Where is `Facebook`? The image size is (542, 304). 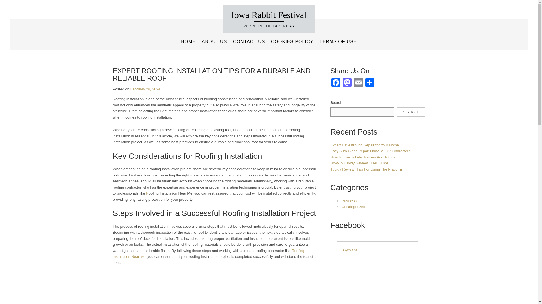 Facebook is located at coordinates (336, 83).